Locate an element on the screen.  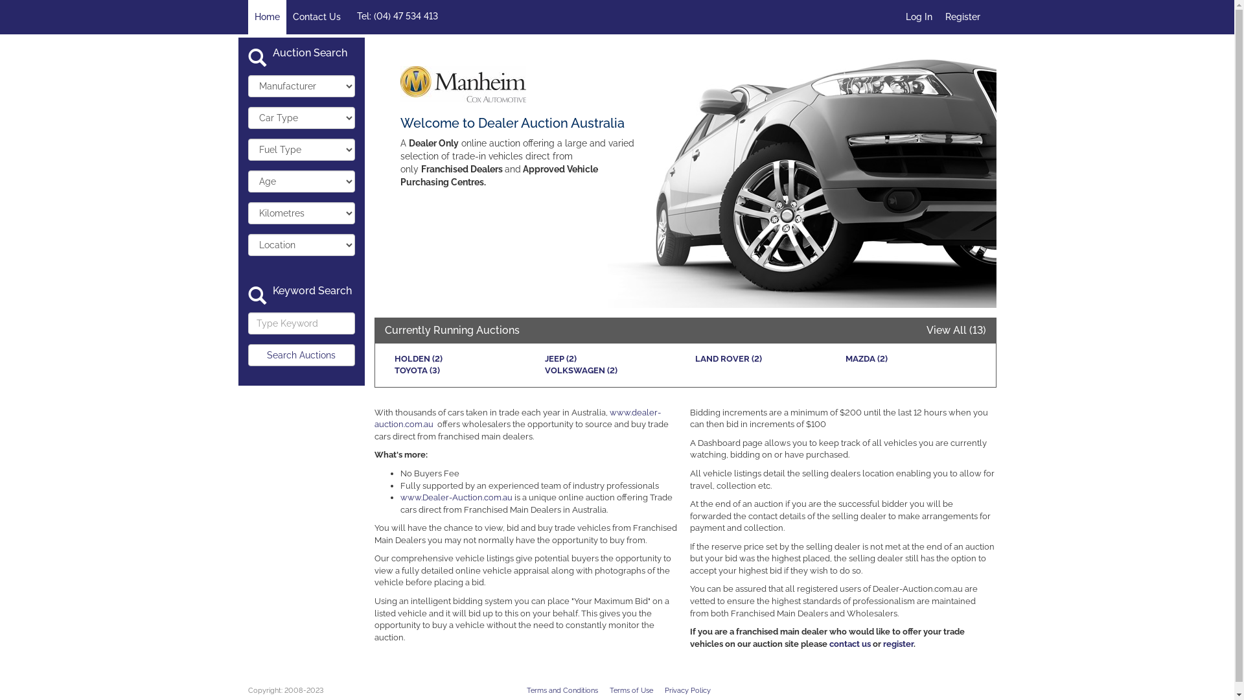
register is located at coordinates (898, 644).